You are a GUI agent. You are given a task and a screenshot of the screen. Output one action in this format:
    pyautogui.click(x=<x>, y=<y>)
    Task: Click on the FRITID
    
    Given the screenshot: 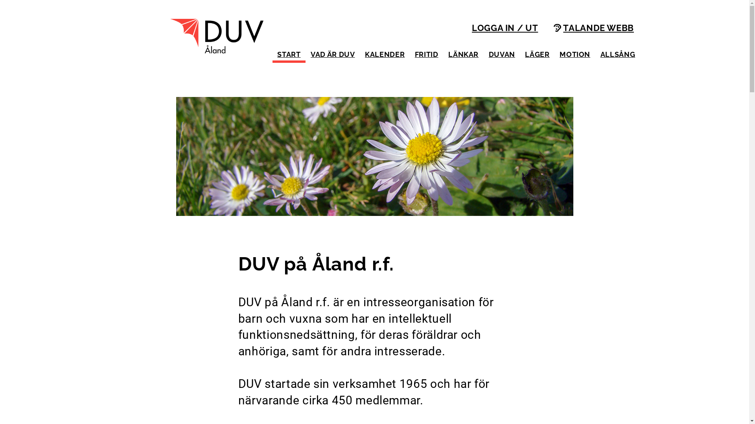 What is the action you would take?
    pyautogui.click(x=426, y=54)
    